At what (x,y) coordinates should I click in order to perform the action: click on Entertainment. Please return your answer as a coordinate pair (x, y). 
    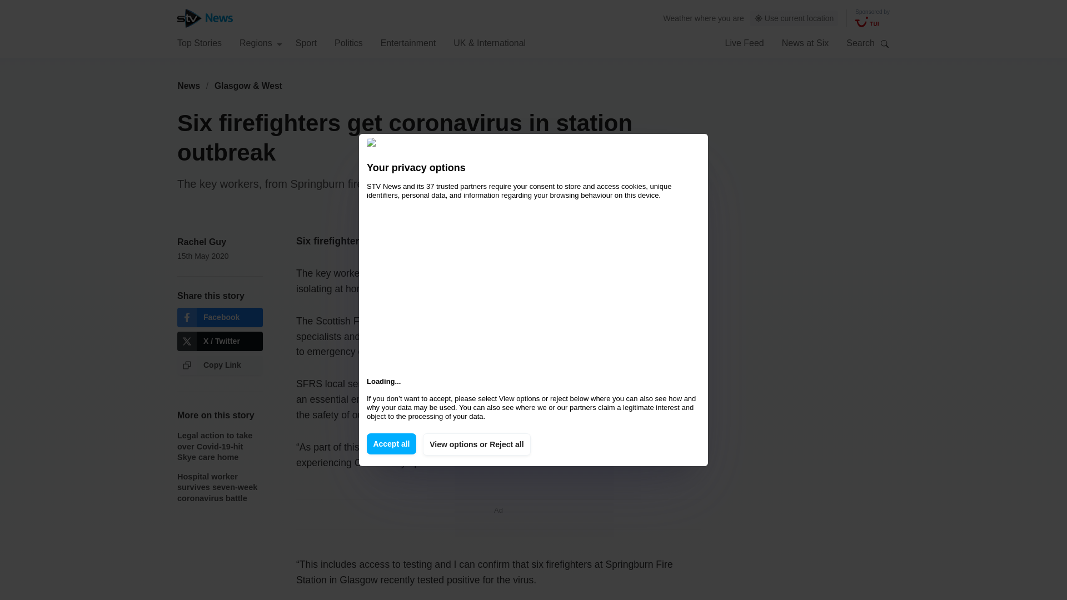
    Looking at the image, I should click on (408, 42).